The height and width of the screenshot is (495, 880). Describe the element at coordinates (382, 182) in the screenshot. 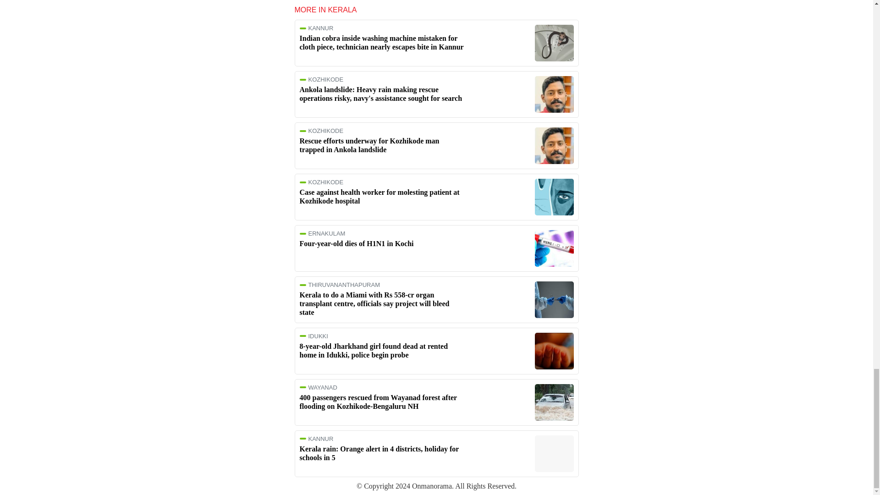

I see `KOZHIKODE` at that location.